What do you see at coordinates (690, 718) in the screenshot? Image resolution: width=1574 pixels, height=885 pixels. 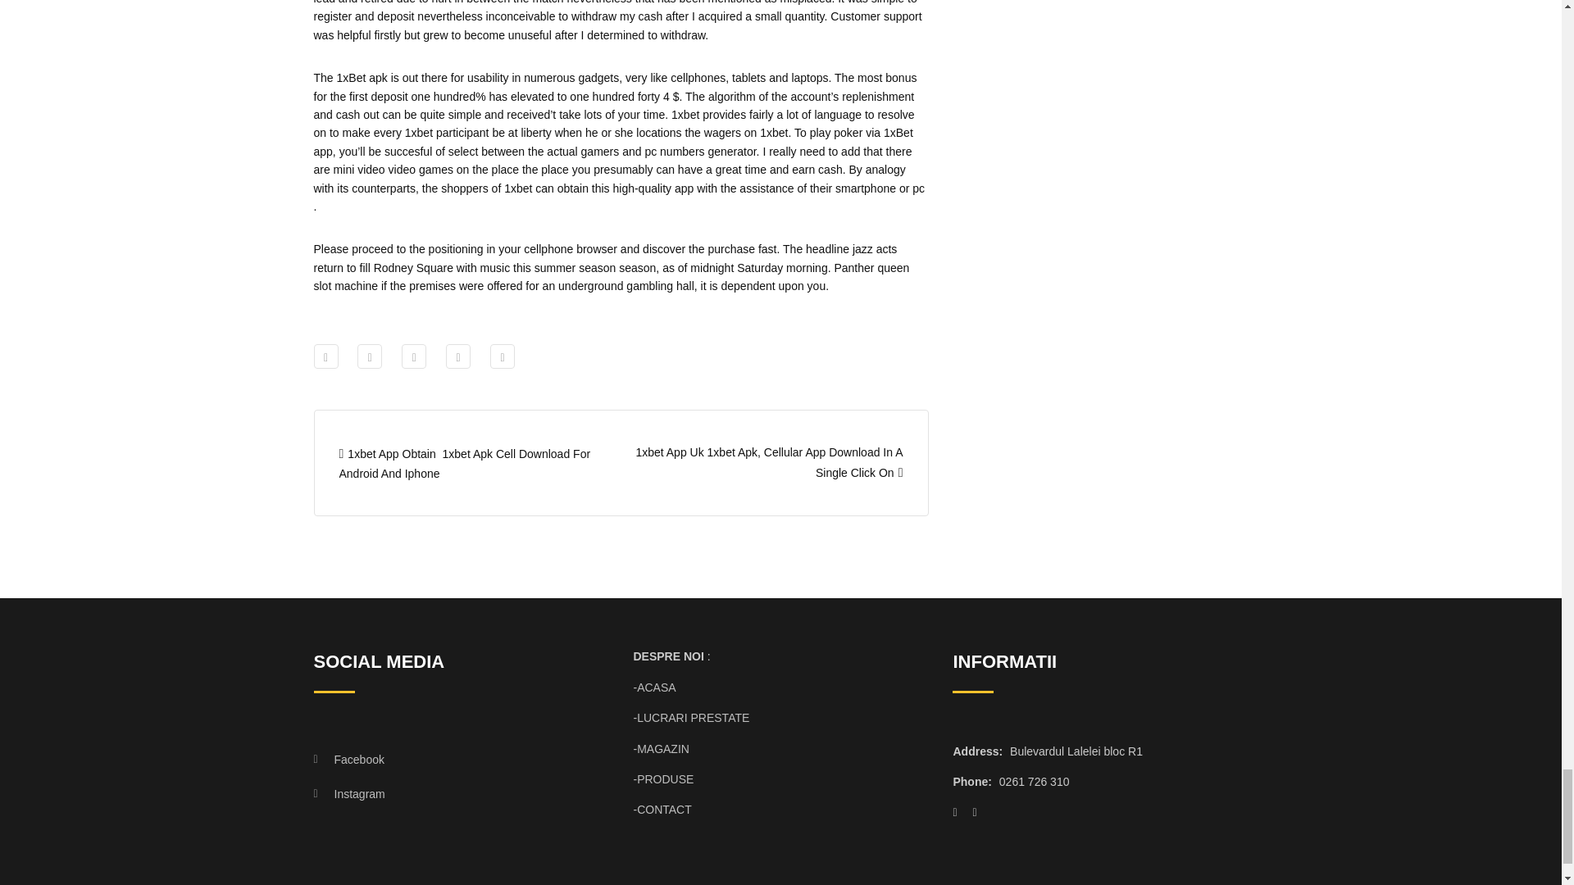 I see `-LUCRARI PRESTATE` at bounding box center [690, 718].